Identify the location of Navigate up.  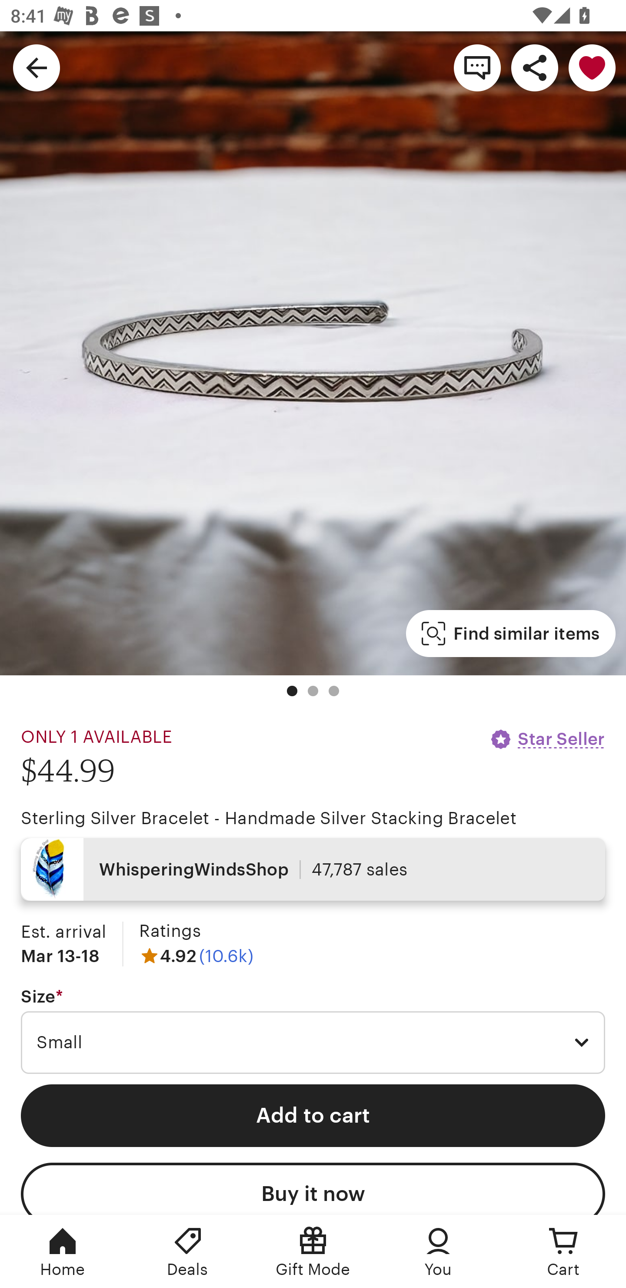
(37, 67).